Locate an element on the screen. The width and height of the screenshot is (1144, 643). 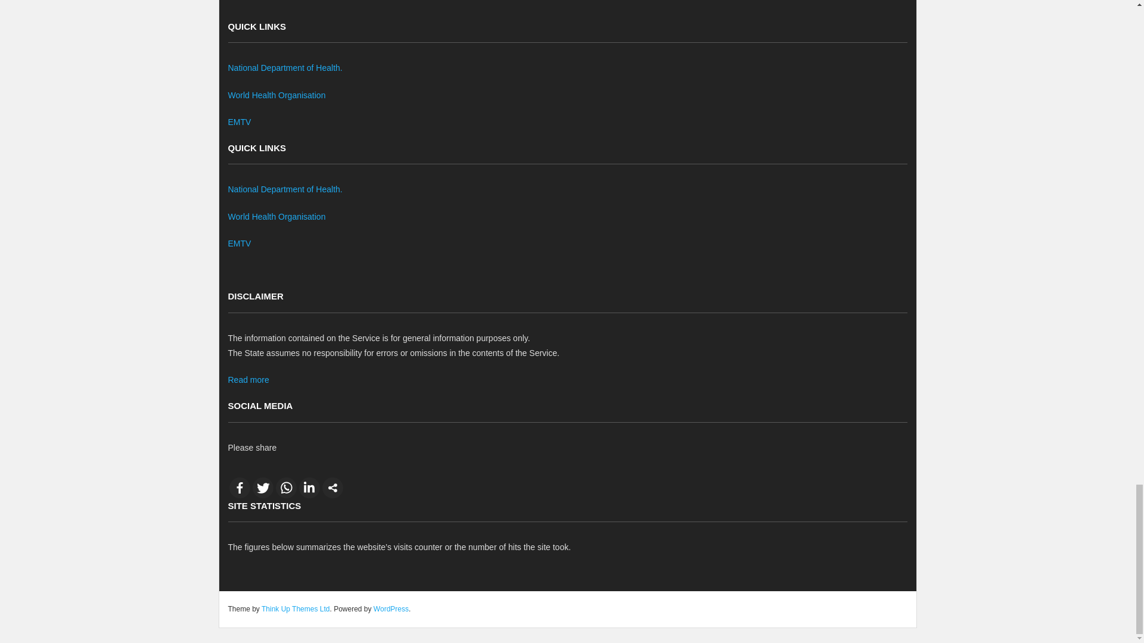
World Health Organisation is located at coordinates (276, 217).